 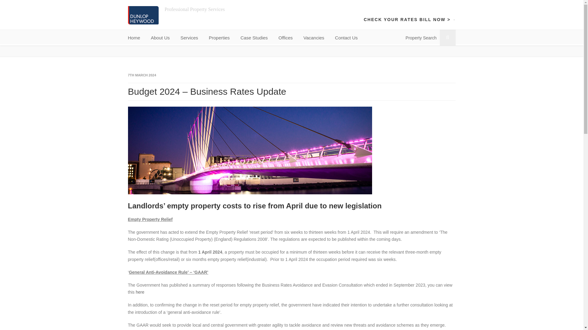 What do you see at coordinates (254, 38) in the screenshot?
I see `Case Studies` at bounding box center [254, 38].